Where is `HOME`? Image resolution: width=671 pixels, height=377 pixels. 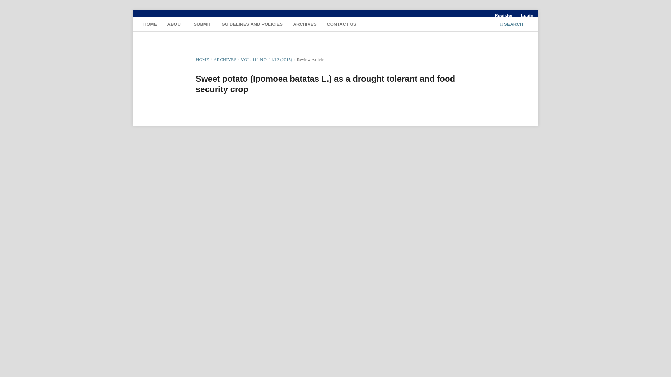 HOME is located at coordinates (202, 59).